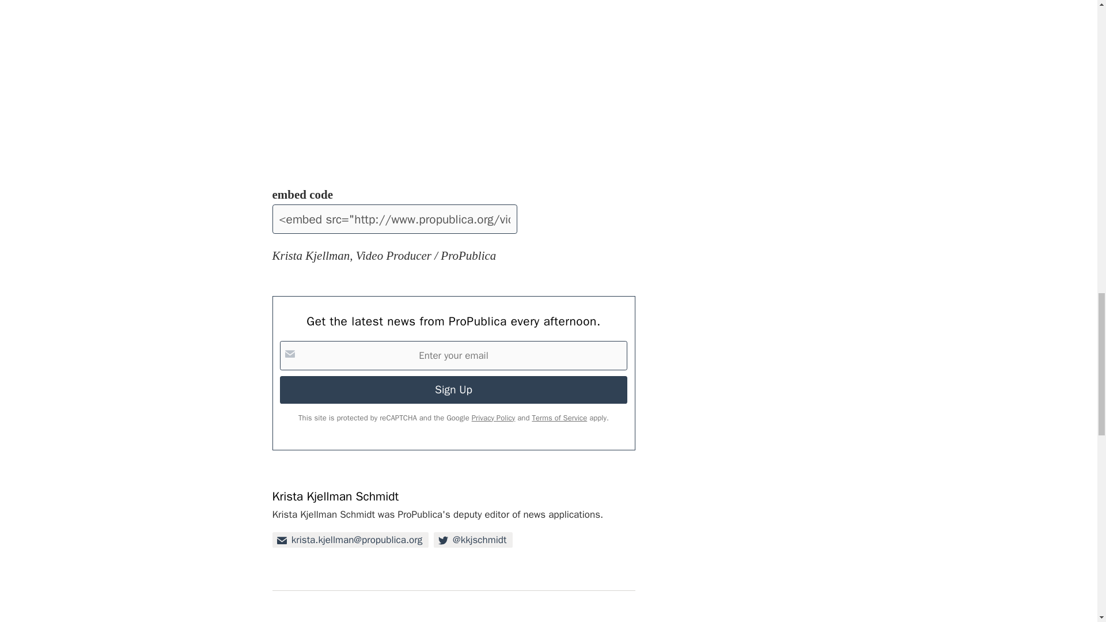 This screenshot has height=622, width=1106. Describe the element at coordinates (453, 389) in the screenshot. I see `Sign Up` at that location.